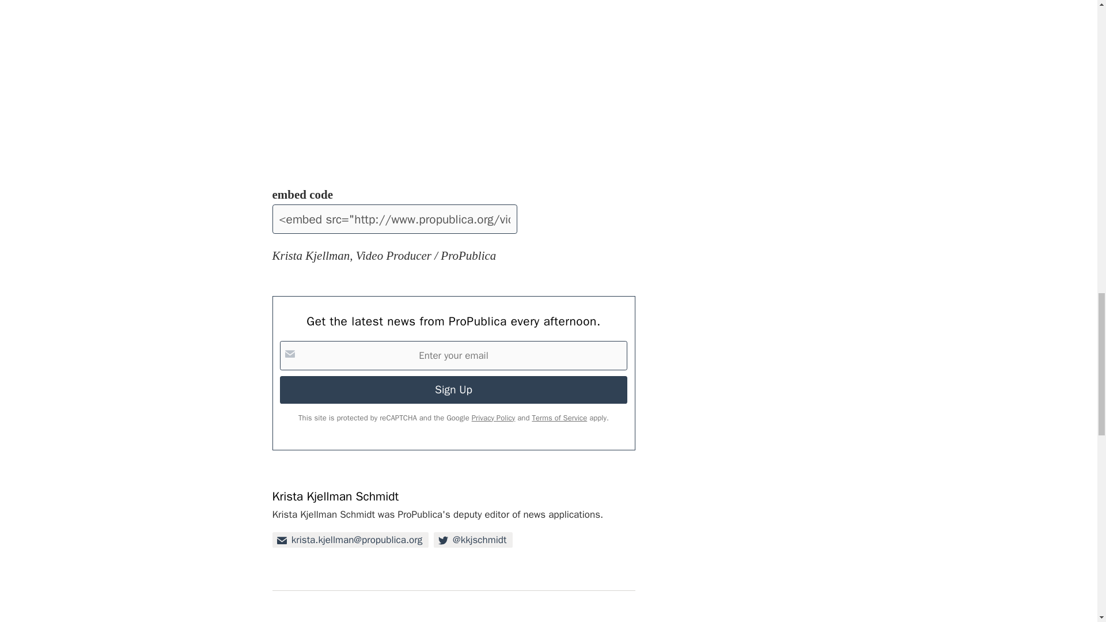 This screenshot has height=622, width=1106. Describe the element at coordinates (453, 389) in the screenshot. I see `Sign Up` at that location.